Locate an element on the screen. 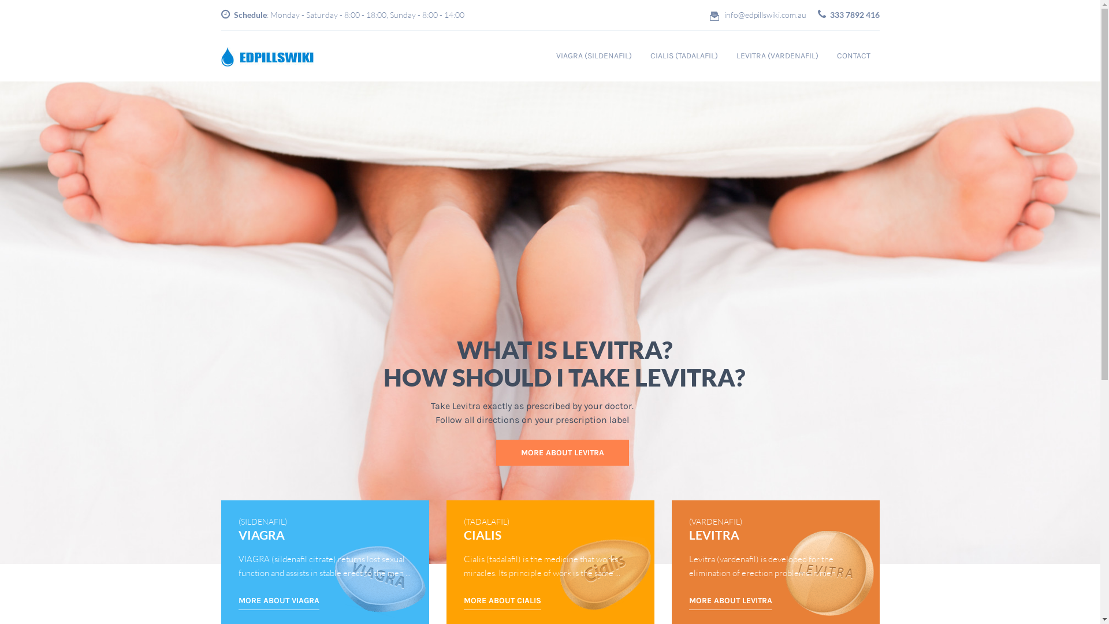  MORE ABOUT CIALIS is located at coordinates (502, 603).